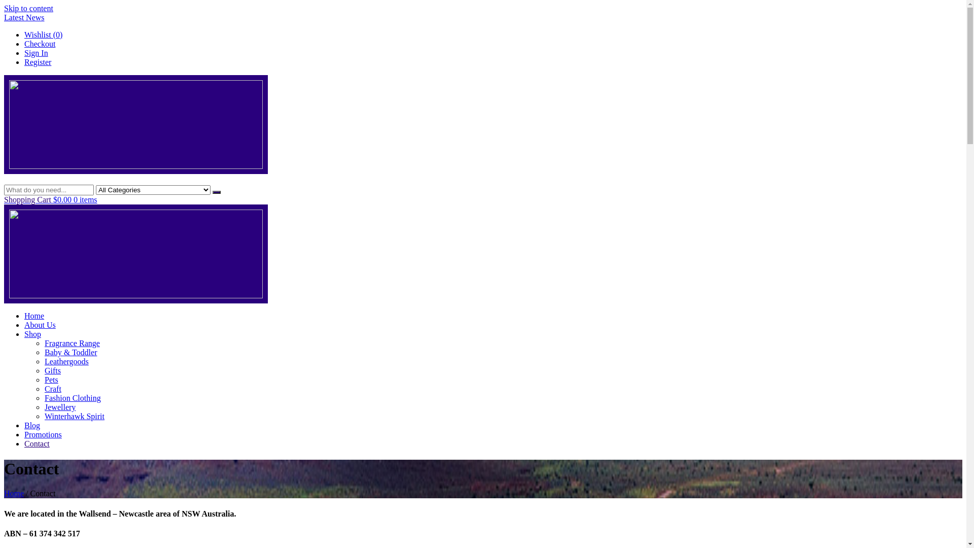 Image resolution: width=974 pixels, height=548 pixels. I want to click on Shopping Cart $0.00 0 items, so click(483, 200).